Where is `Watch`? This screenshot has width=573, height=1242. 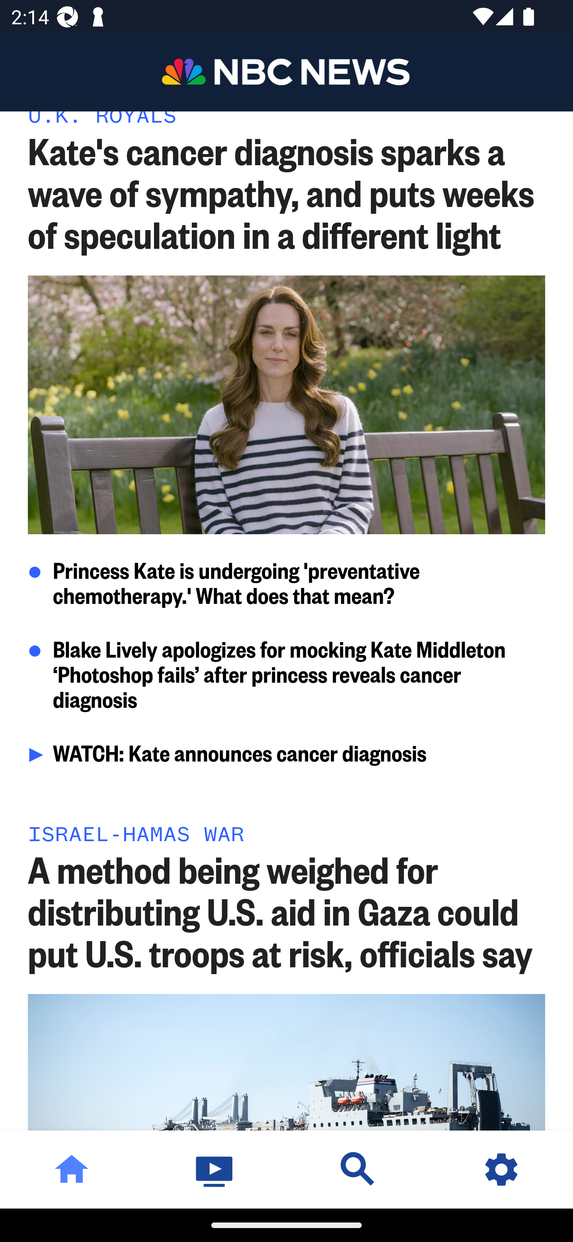 Watch is located at coordinates (215, 1169).